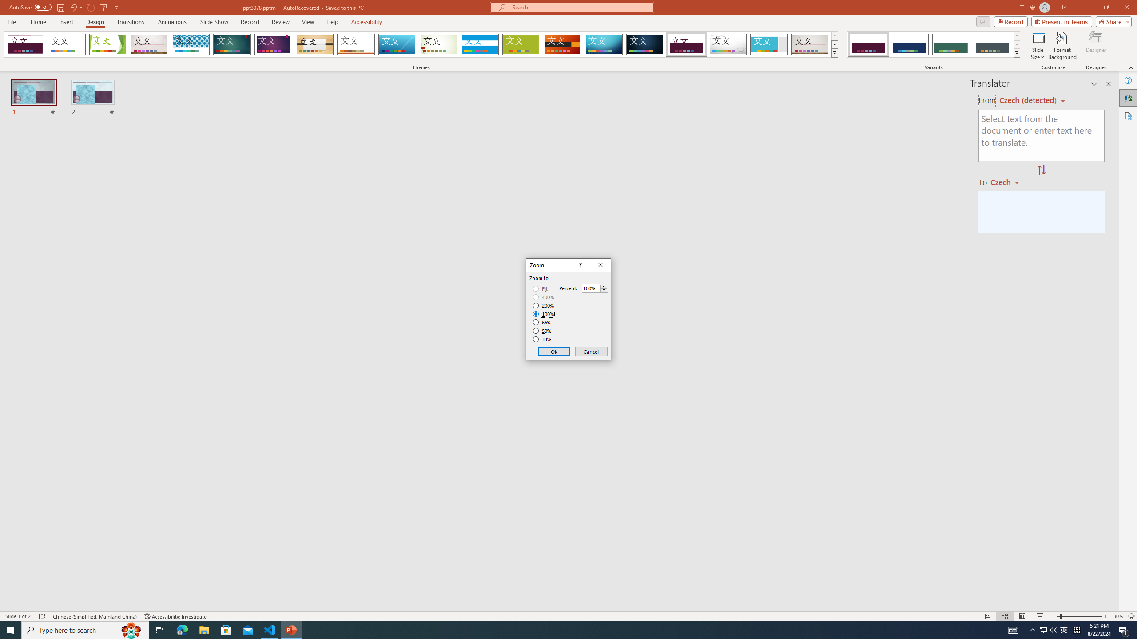 Image resolution: width=1137 pixels, height=639 pixels. I want to click on Class: NetUIImage, so click(1017, 53).